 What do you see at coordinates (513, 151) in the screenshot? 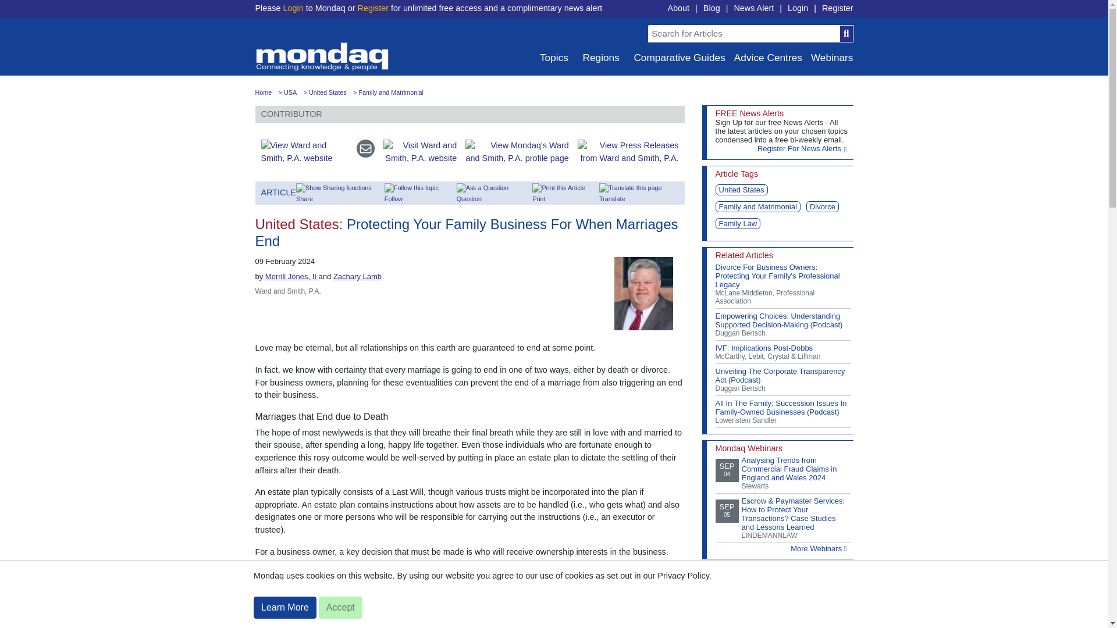
I see `More from Ward and Smith, P.A.` at bounding box center [513, 151].